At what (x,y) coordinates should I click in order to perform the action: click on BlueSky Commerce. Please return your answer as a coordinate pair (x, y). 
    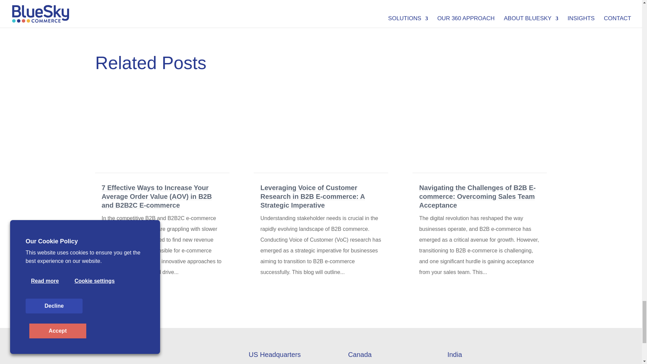
    Looking at the image, I should click on (129, 357).